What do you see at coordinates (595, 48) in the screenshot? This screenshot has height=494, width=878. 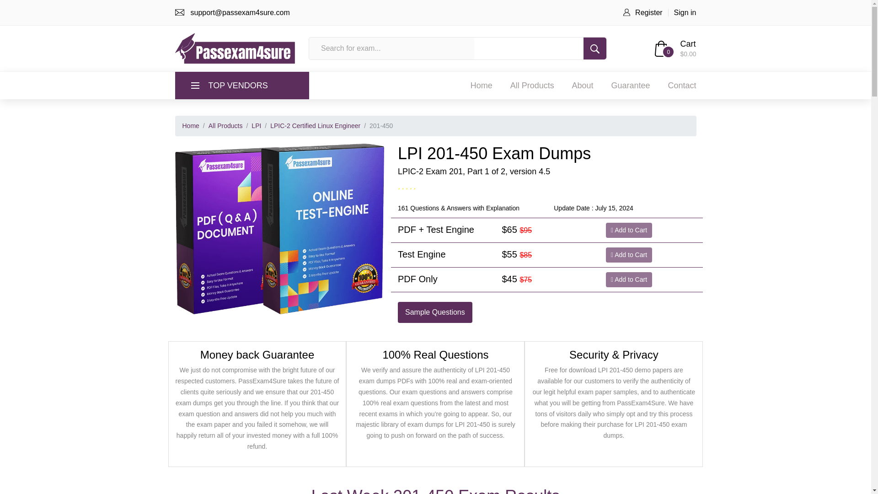 I see `Submit` at bounding box center [595, 48].